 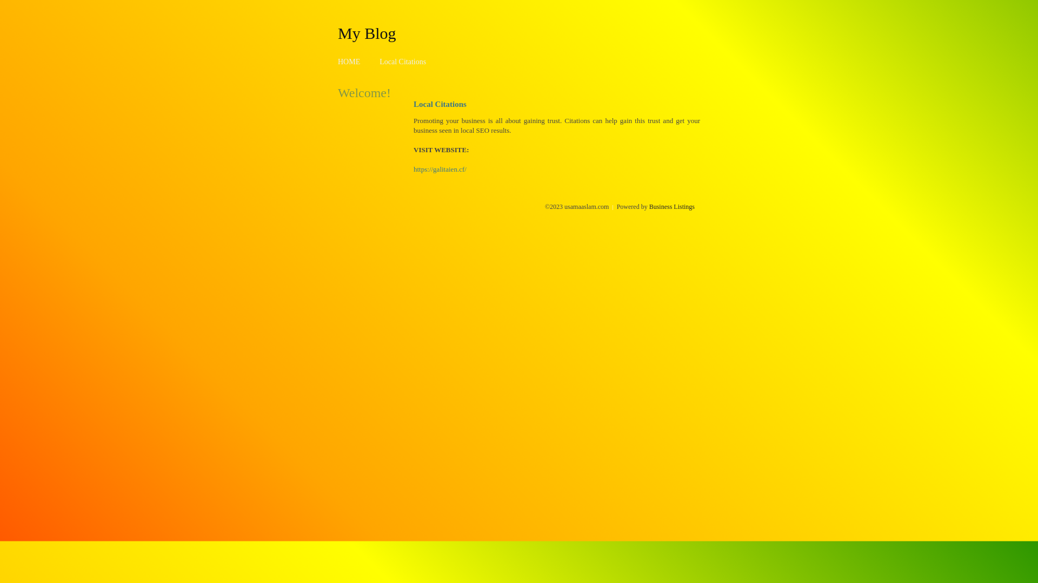 What do you see at coordinates (367, 33) in the screenshot?
I see `My Blog` at bounding box center [367, 33].